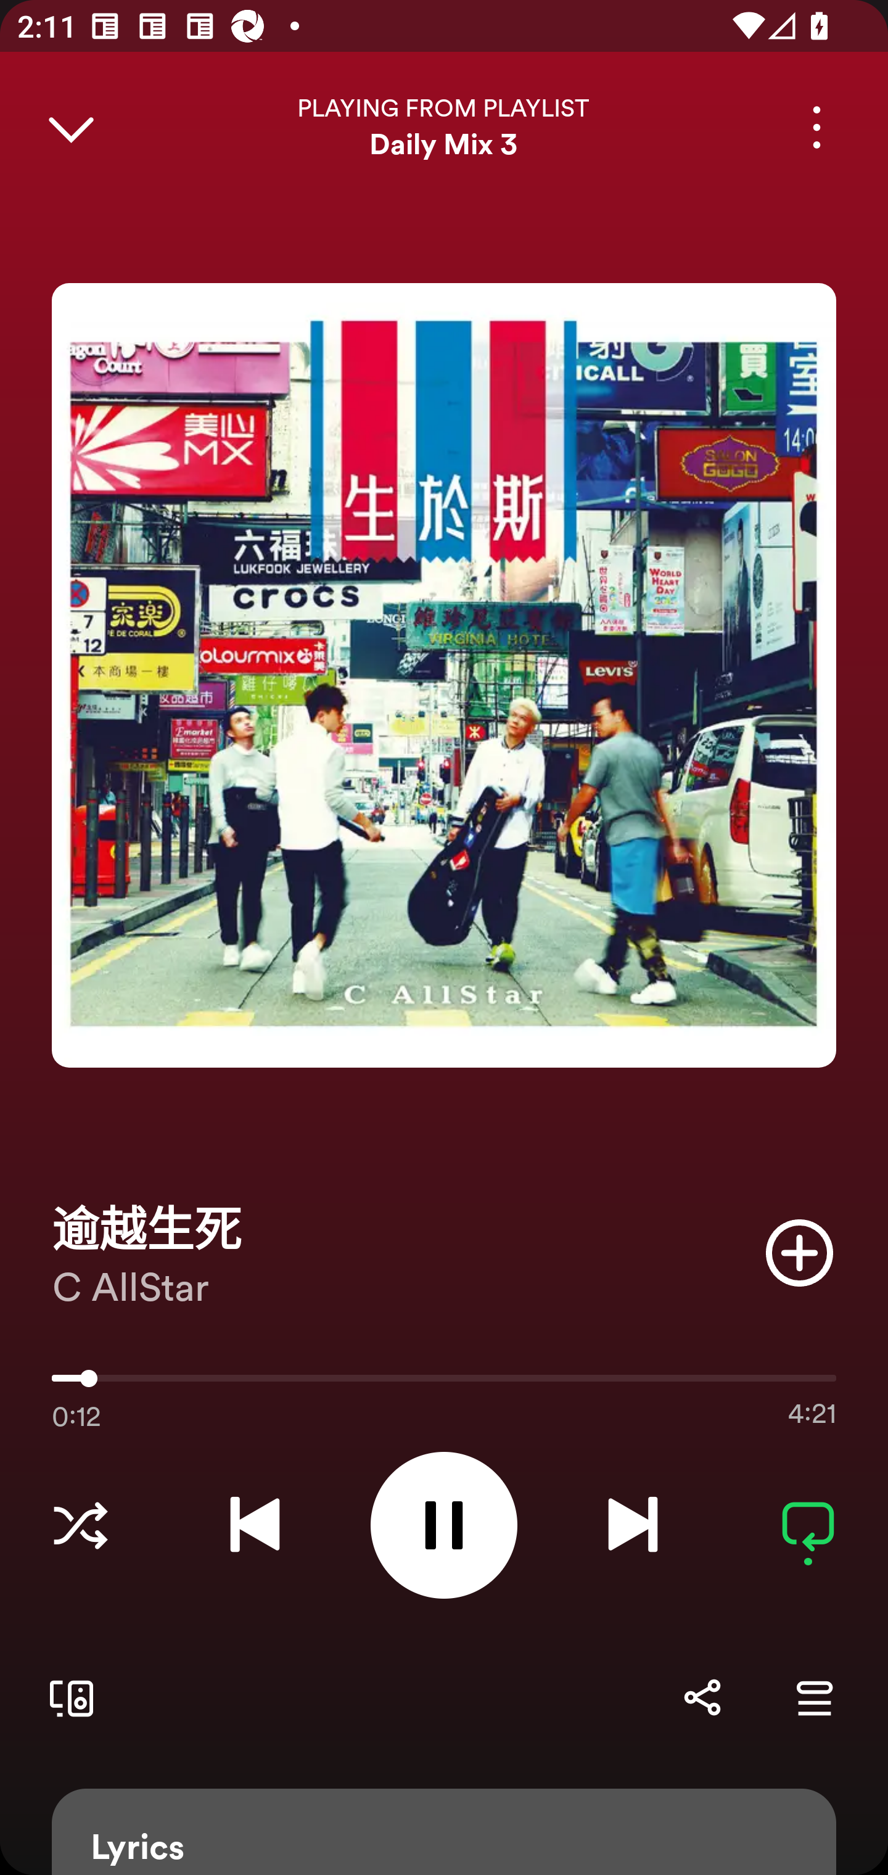 This screenshot has height=1875, width=888. I want to click on Add item, so click(799, 1252).